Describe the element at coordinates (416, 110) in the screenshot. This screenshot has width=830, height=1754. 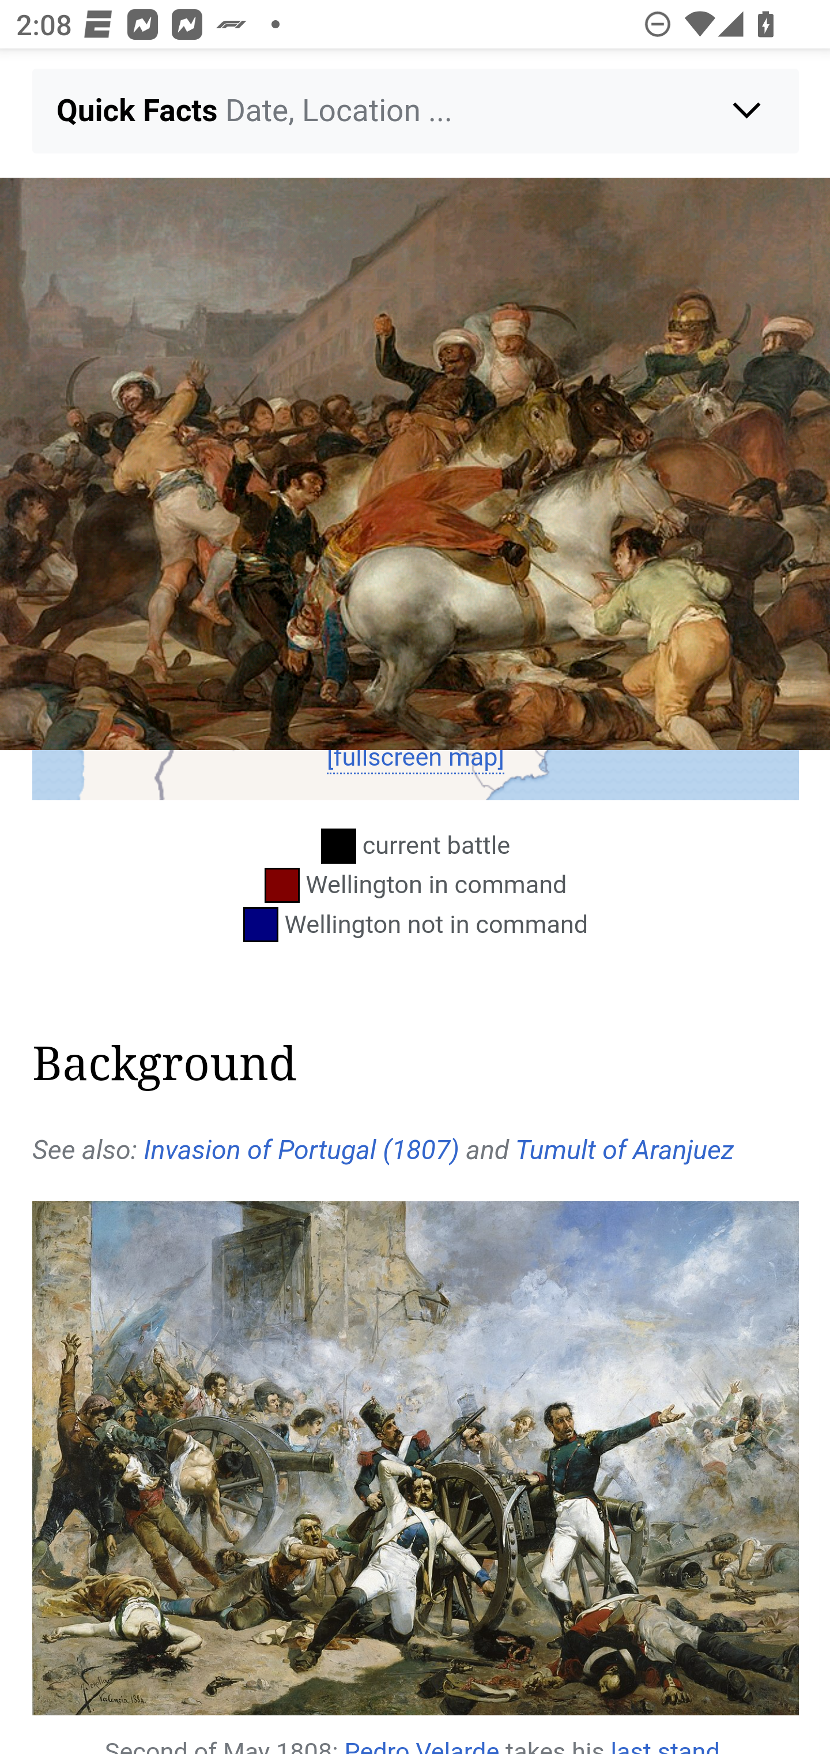
I see `Quick Facts  Date, Location ... Expand table` at that location.